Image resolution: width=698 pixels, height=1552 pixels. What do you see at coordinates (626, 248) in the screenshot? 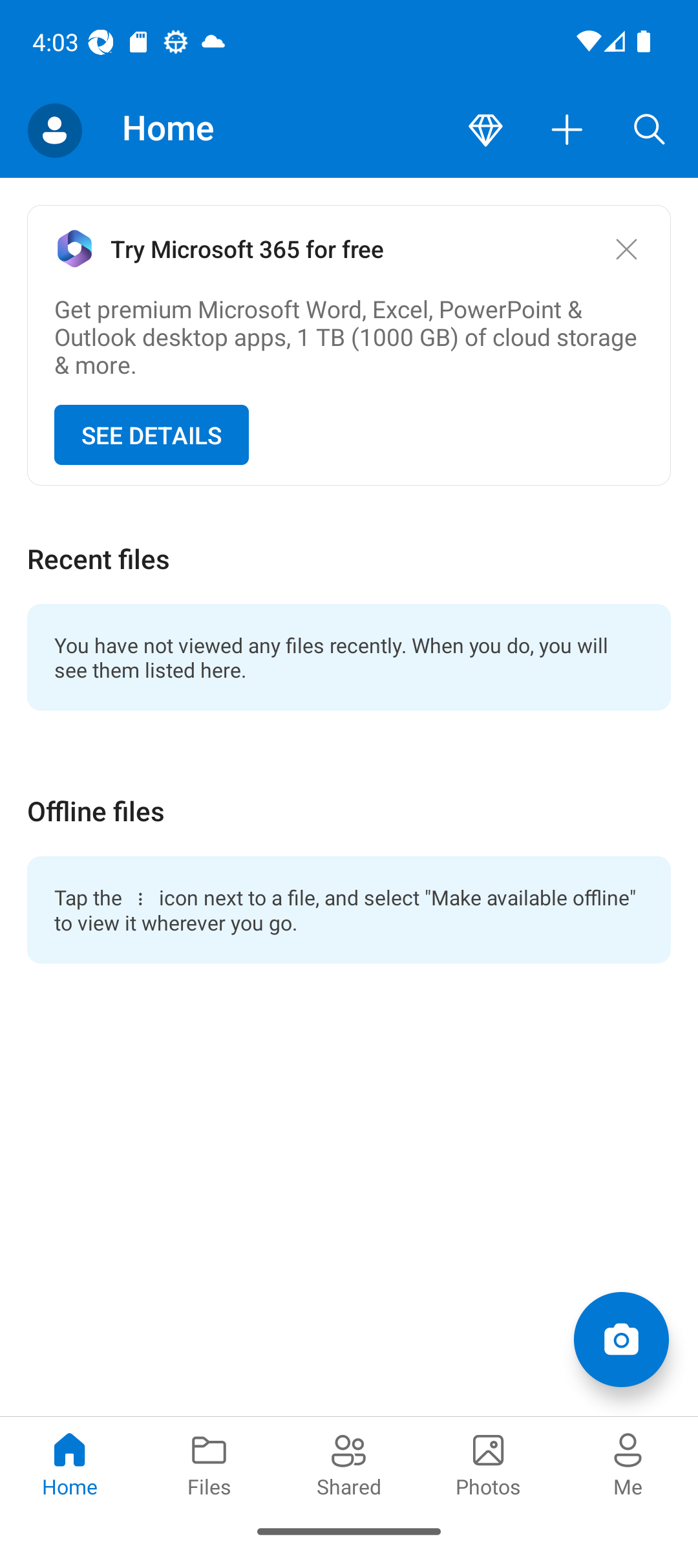
I see `Close` at bounding box center [626, 248].